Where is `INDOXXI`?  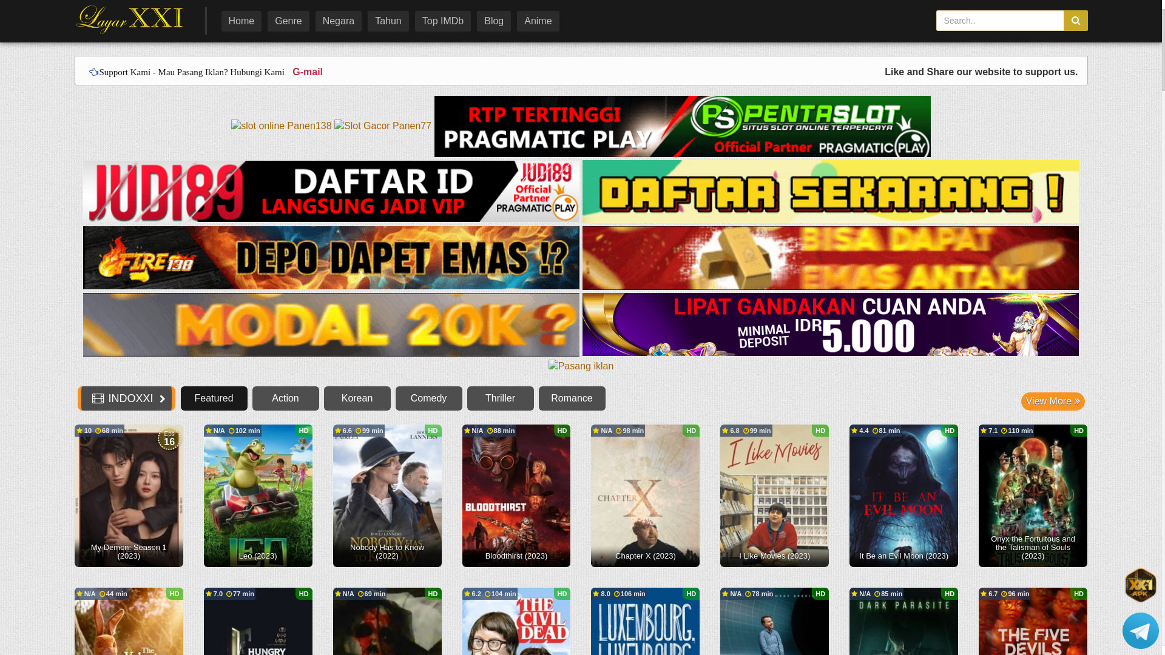 INDOXXI is located at coordinates (131, 19).